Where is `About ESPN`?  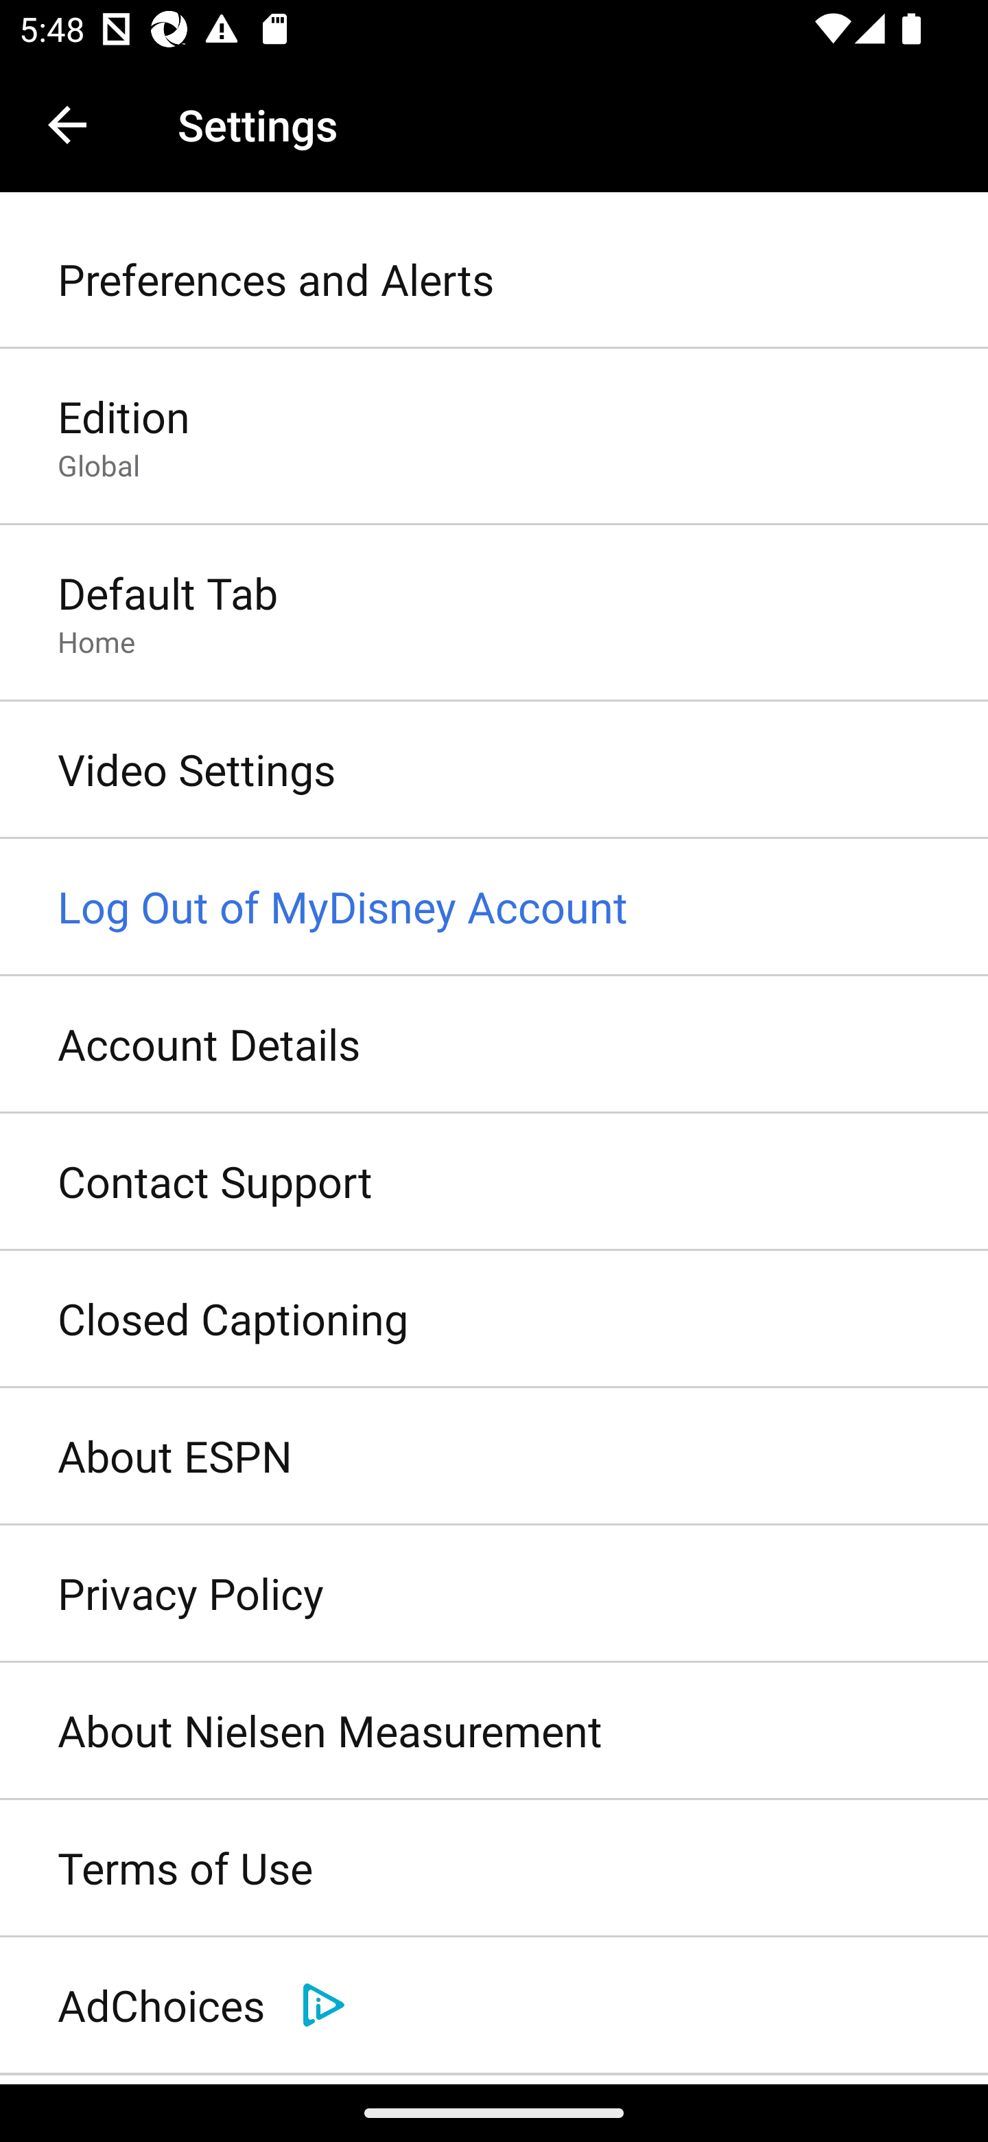 About ESPN is located at coordinates (494, 1456).